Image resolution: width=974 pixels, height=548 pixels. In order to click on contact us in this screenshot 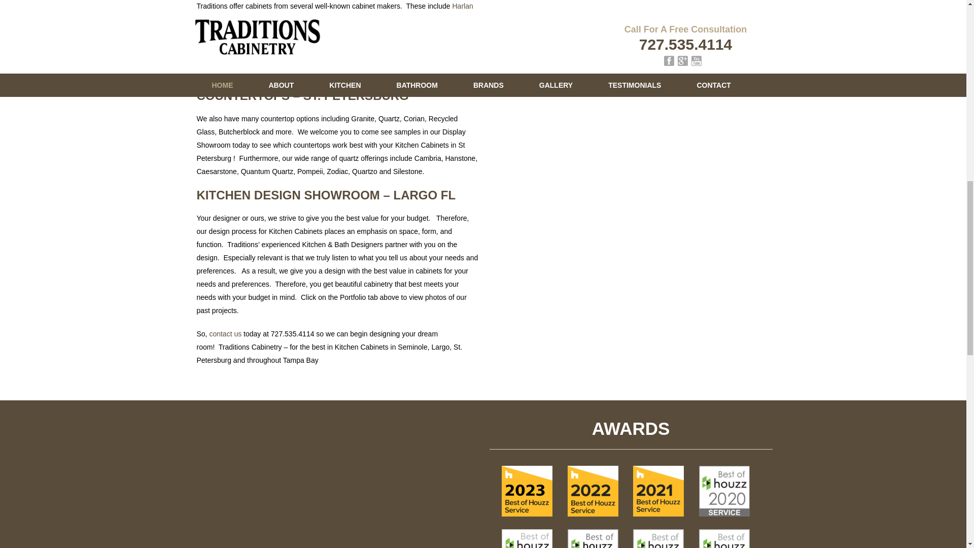, I will do `click(225, 334)`.